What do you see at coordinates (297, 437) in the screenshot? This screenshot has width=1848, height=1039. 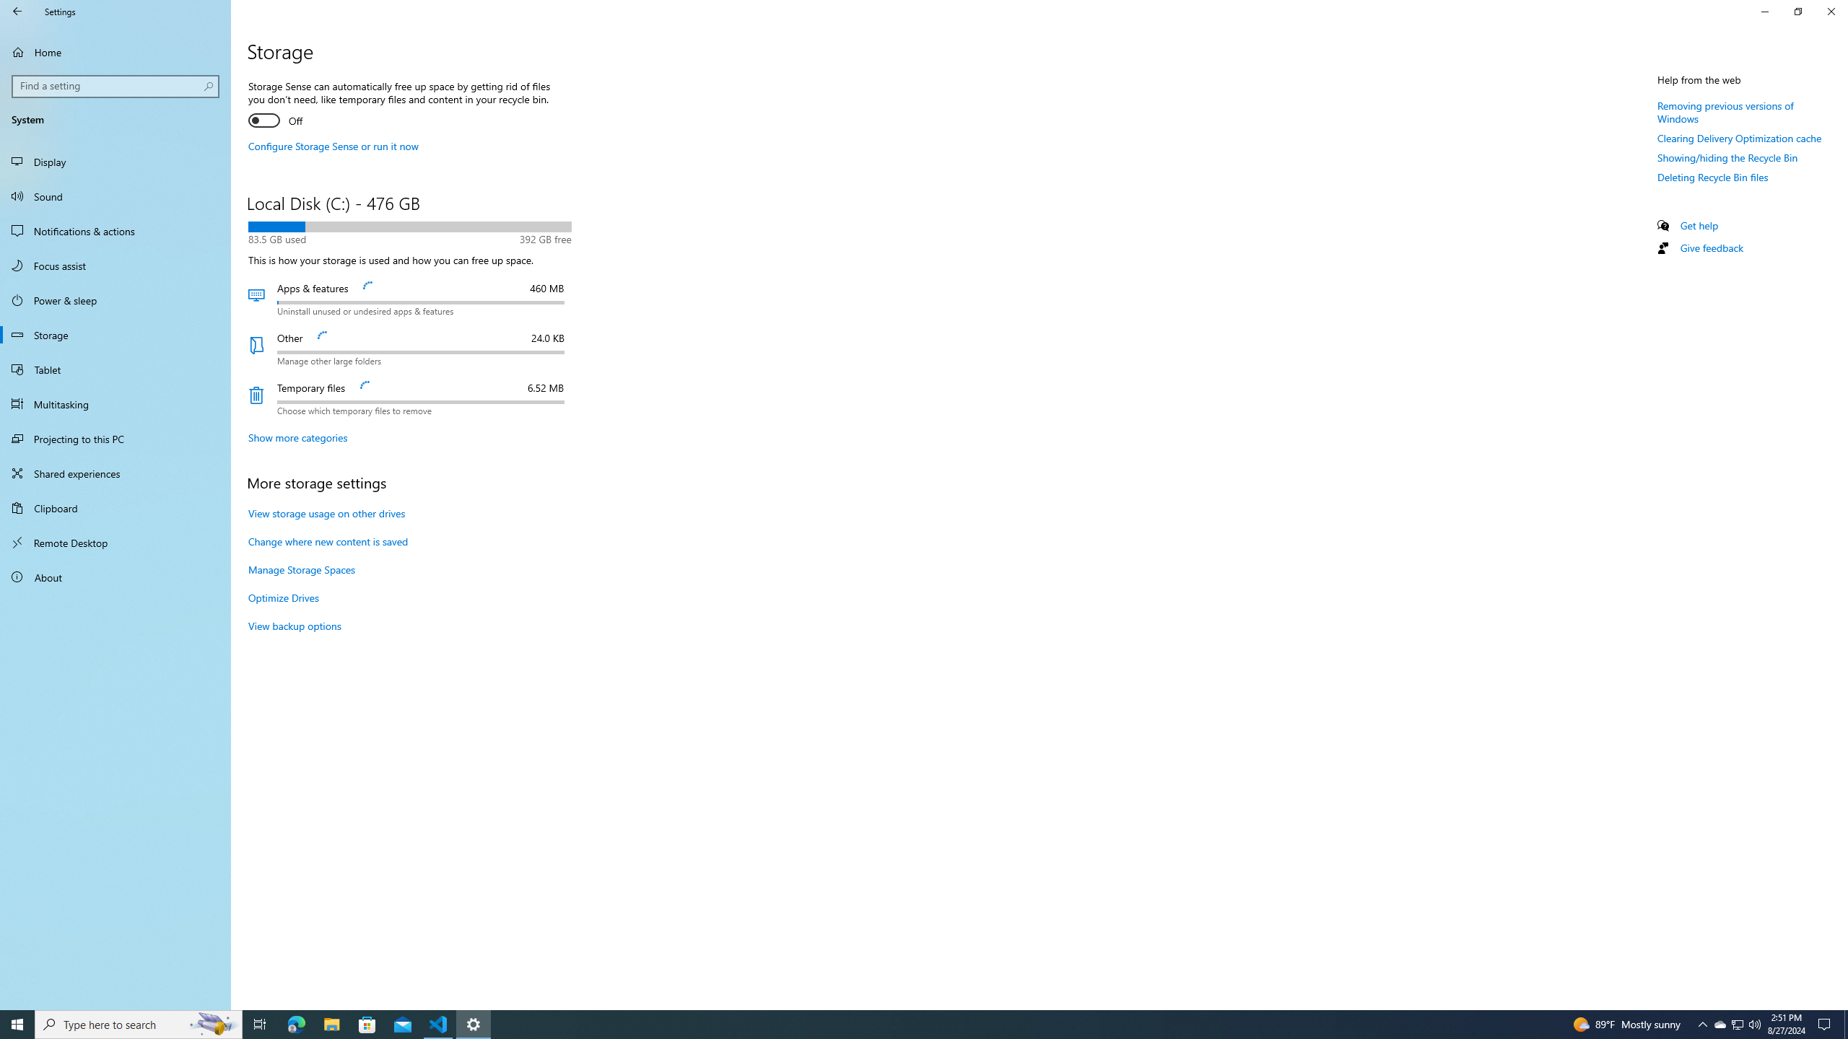 I see `About` at bounding box center [297, 437].